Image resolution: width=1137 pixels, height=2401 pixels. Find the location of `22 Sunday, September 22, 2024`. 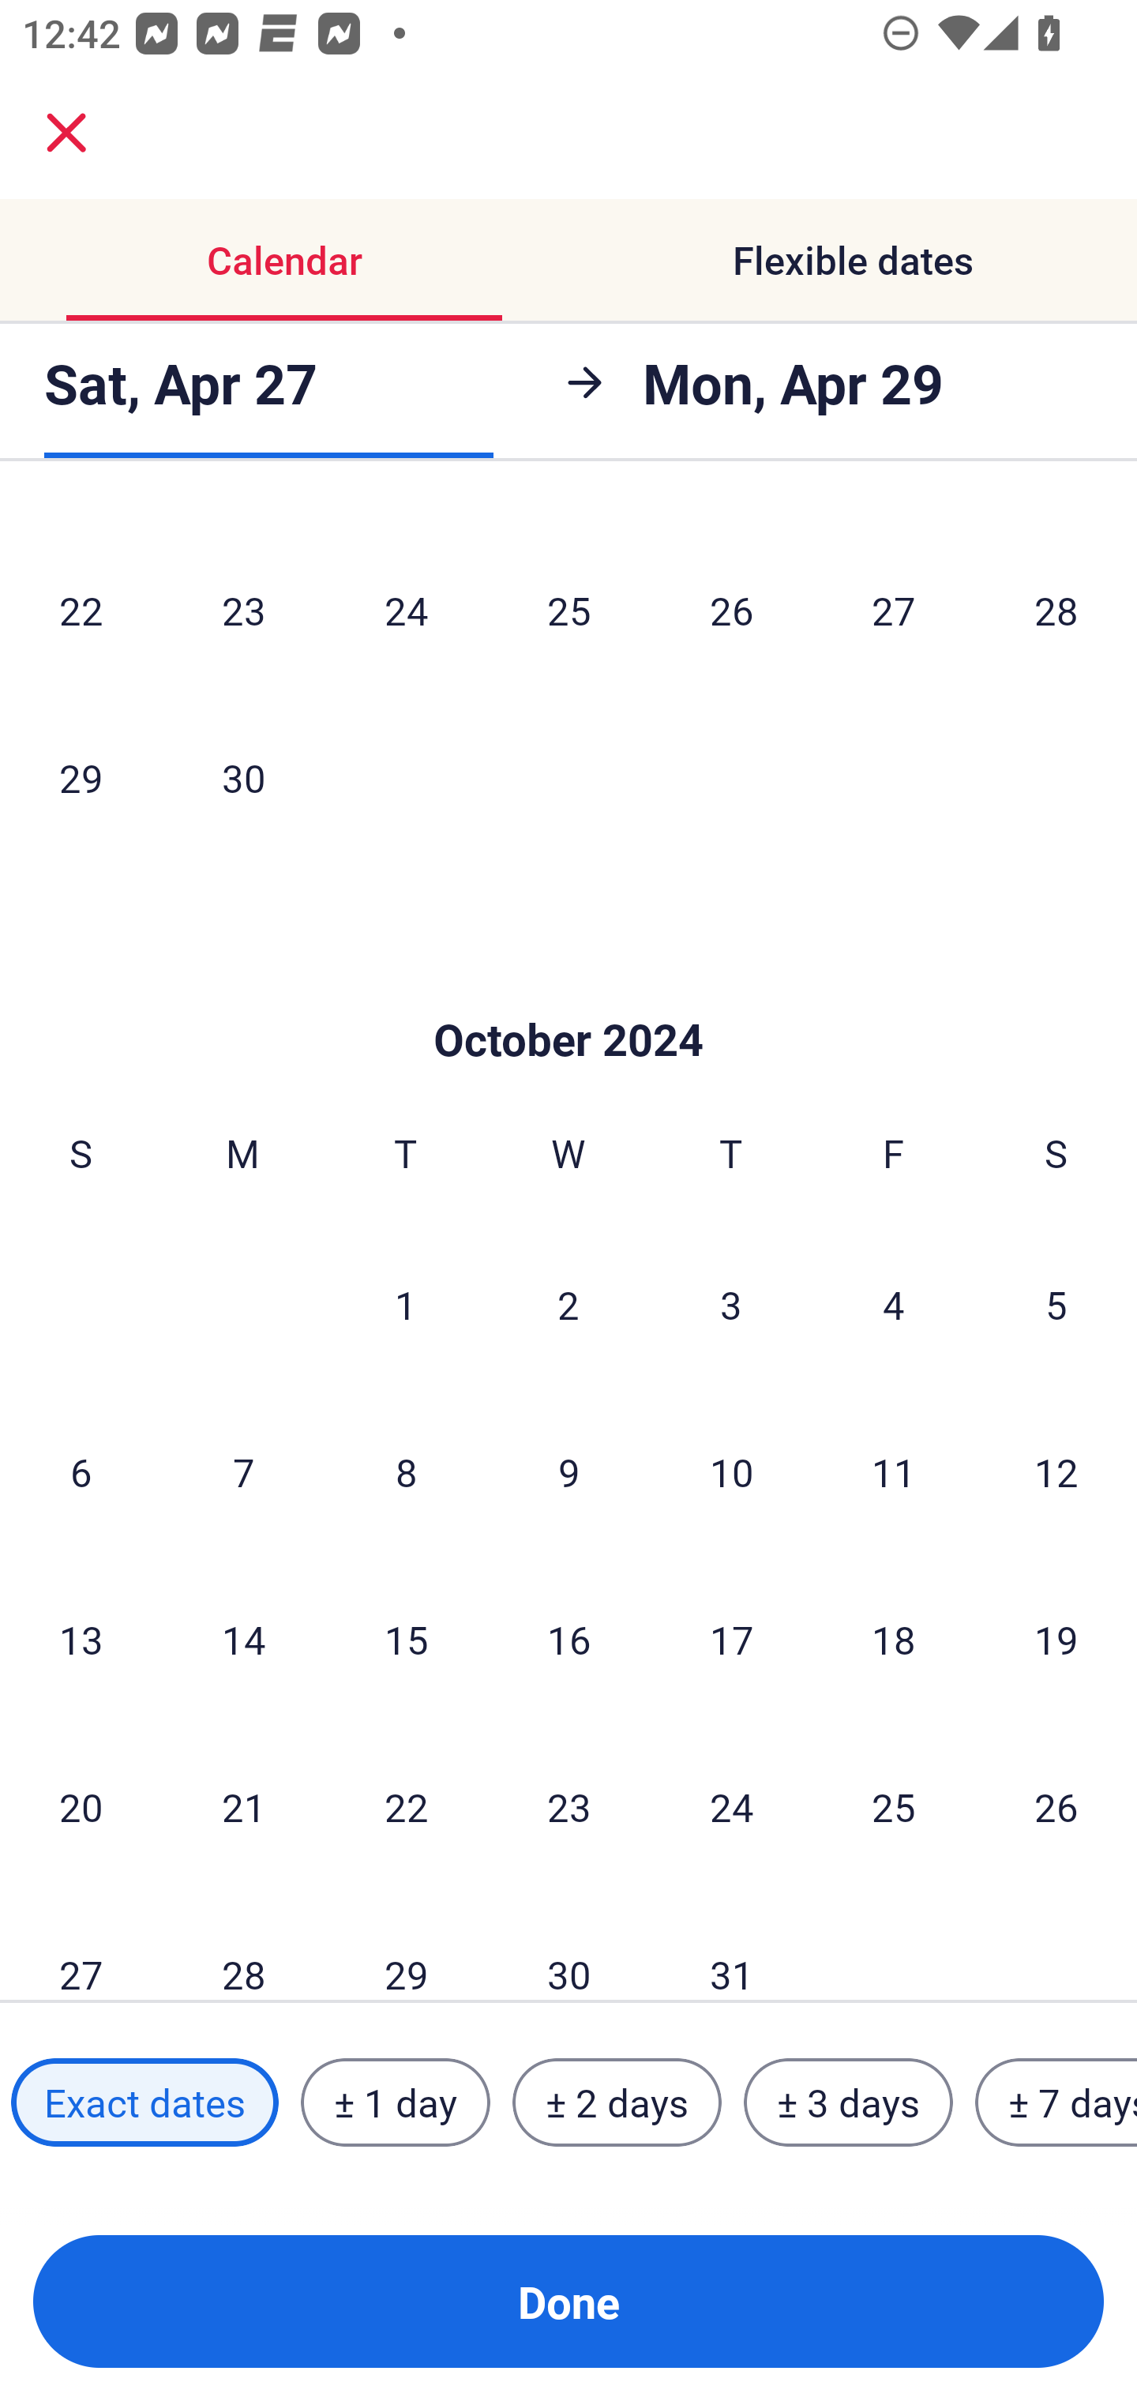

22 Sunday, September 22, 2024 is located at coordinates (81, 610).